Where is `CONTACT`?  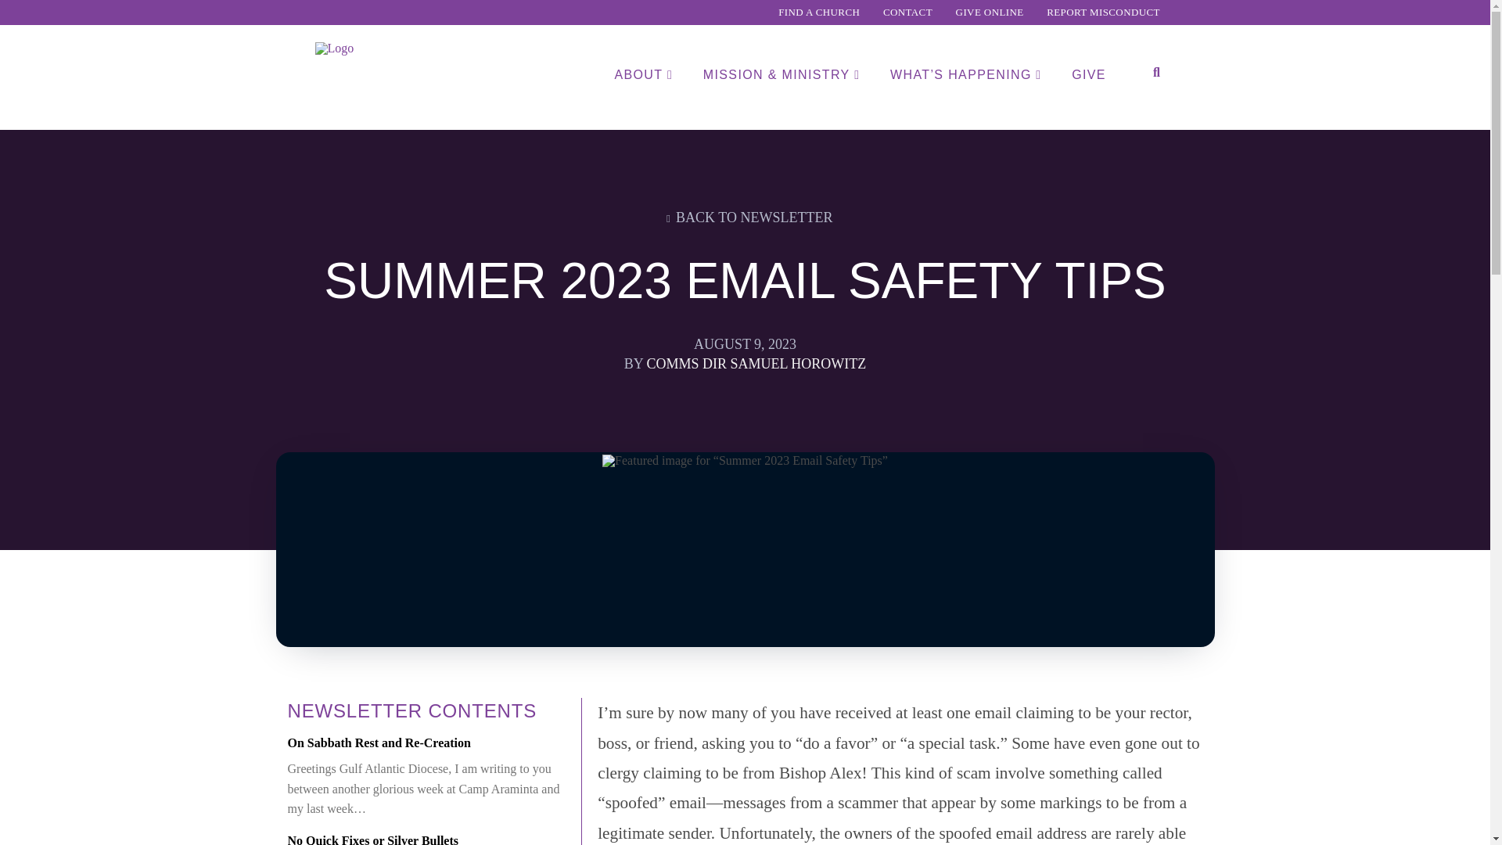
CONTACT is located at coordinates (907, 13).